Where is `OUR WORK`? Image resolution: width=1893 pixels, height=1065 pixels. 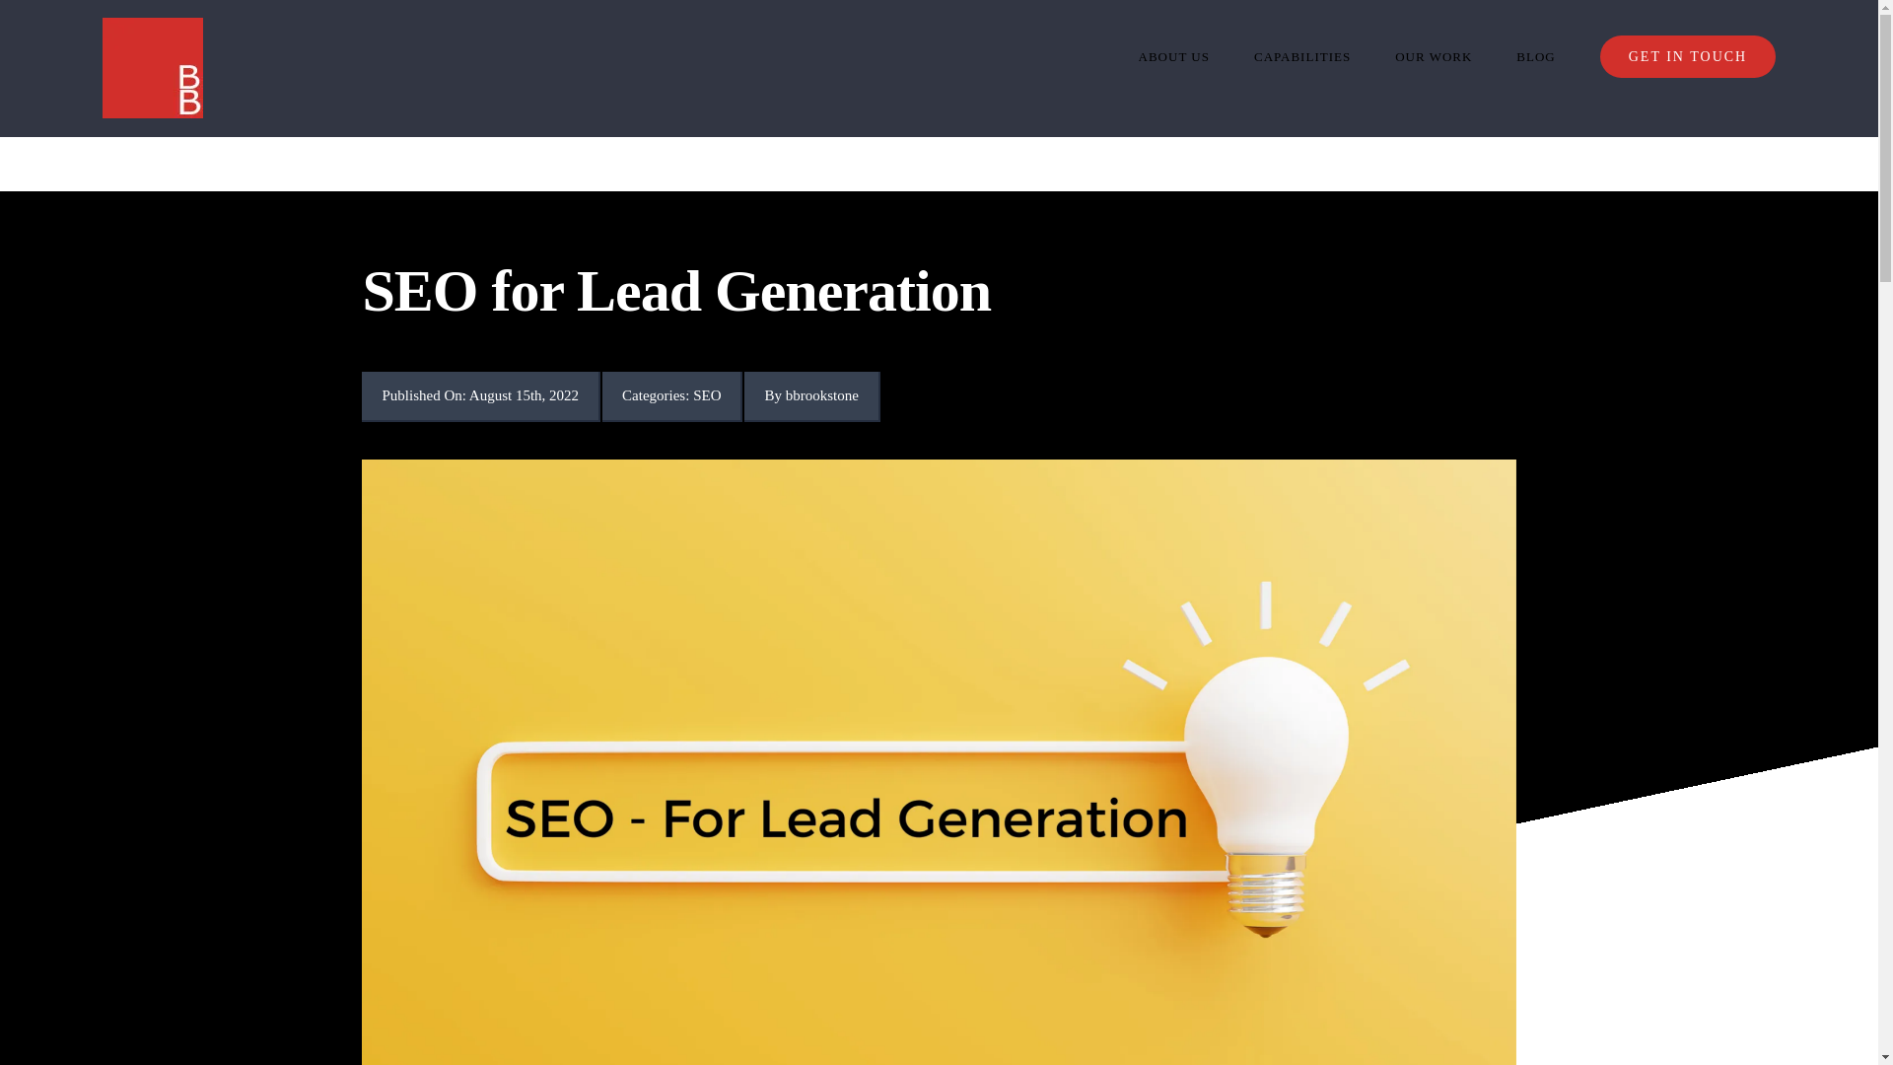 OUR WORK is located at coordinates (1434, 56).